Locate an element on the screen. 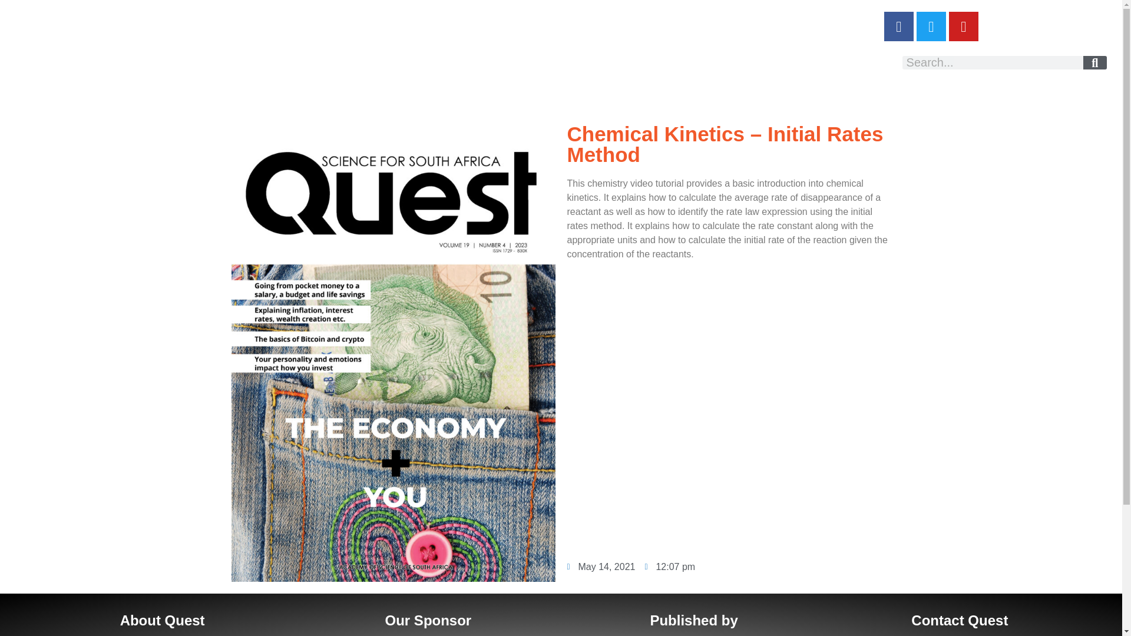 The image size is (1131, 636). Home is located at coordinates (68, 64).